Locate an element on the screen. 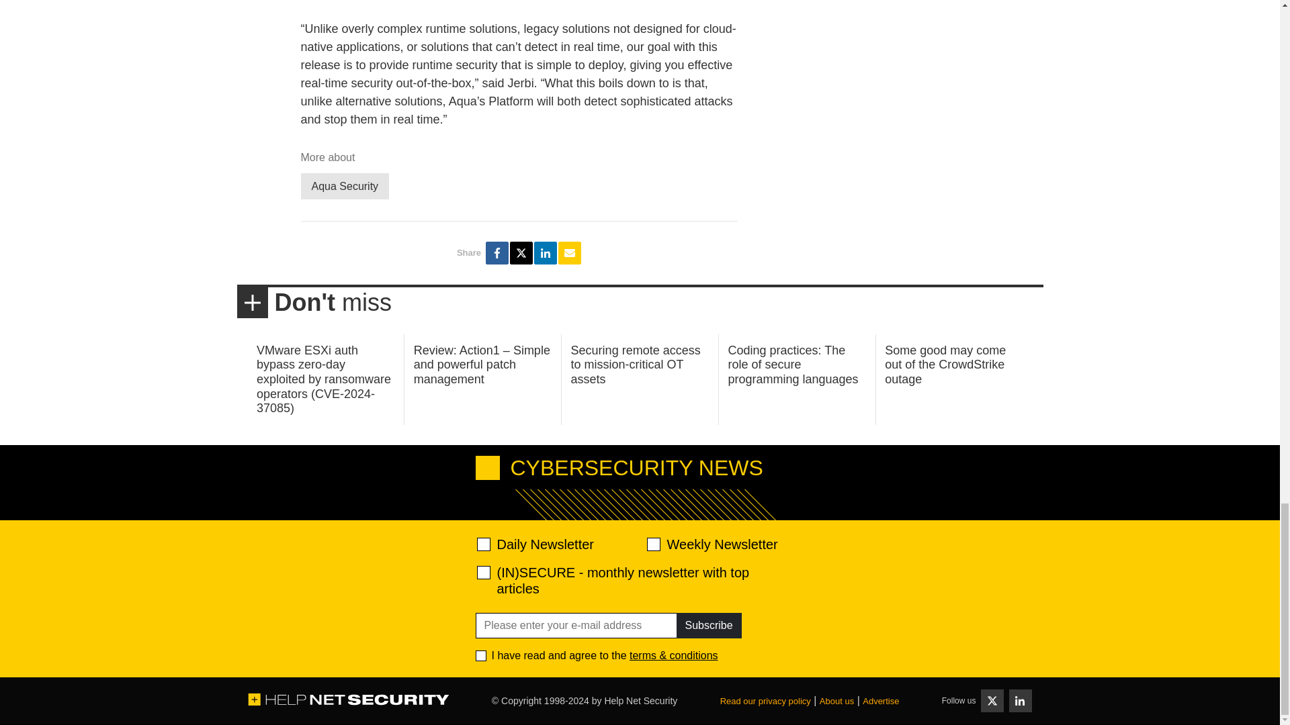 The image size is (1290, 725). d2d471aafa is located at coordinates (652, 544).